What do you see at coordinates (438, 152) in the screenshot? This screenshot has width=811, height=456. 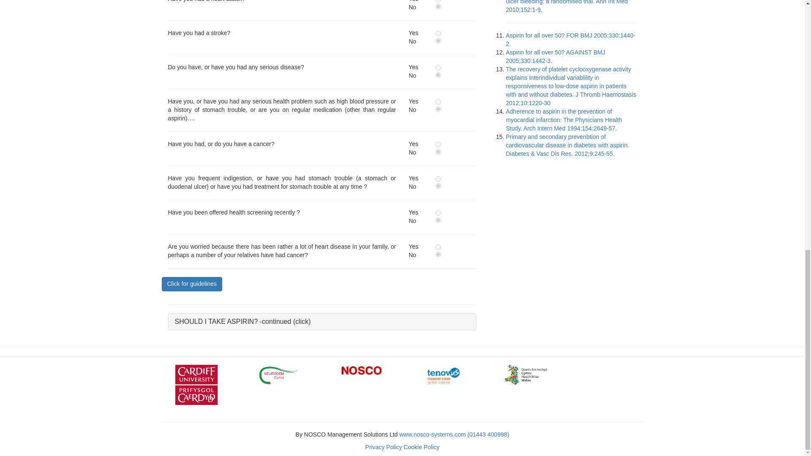 I see `false` at bounding box center [438, 152].